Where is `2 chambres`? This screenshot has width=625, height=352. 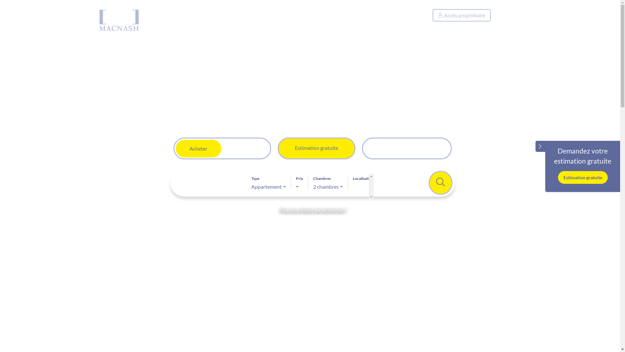 2 chambres is located at coordinates (328, 187).